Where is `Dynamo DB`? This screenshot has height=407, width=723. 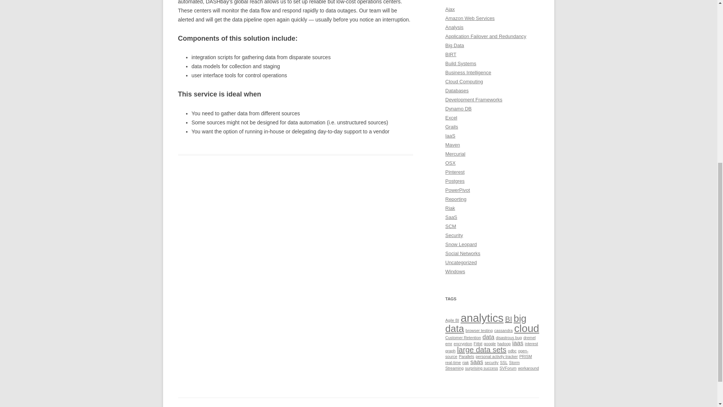 Dynamo DB is located at coordinates (458, 109).